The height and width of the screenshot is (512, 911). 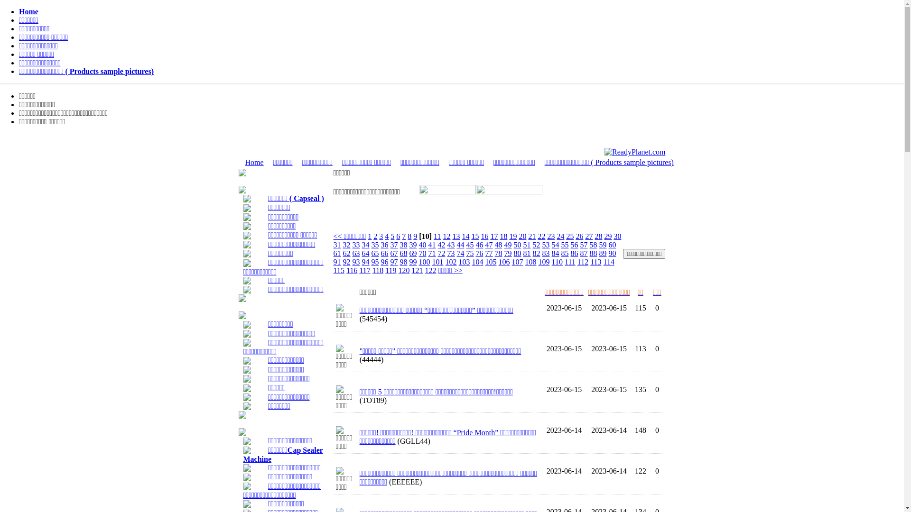 What do you see at coordinates (375, 253) in the screenshot?
I see `65` at bounding box center [375, 253].